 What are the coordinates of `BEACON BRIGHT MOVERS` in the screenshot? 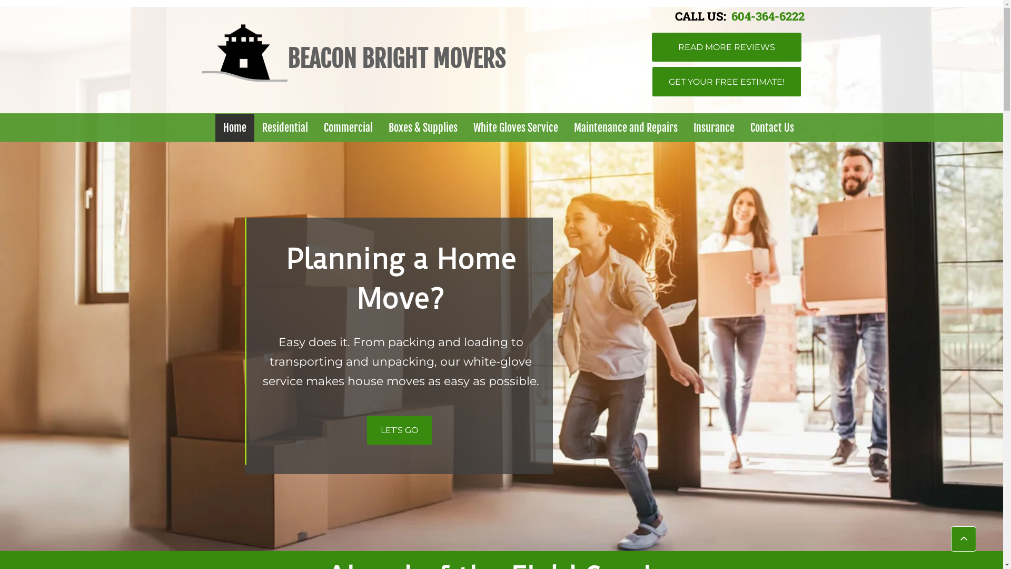 It's located at (397, 59).